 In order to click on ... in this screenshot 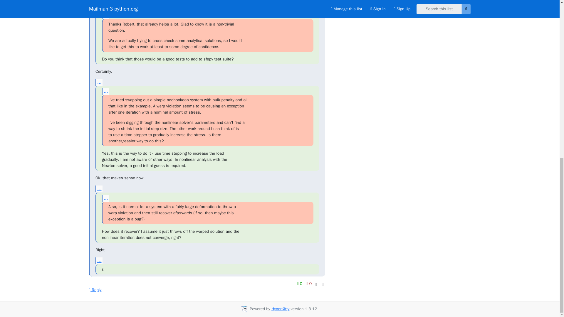, I will do `click(105, 91)`.